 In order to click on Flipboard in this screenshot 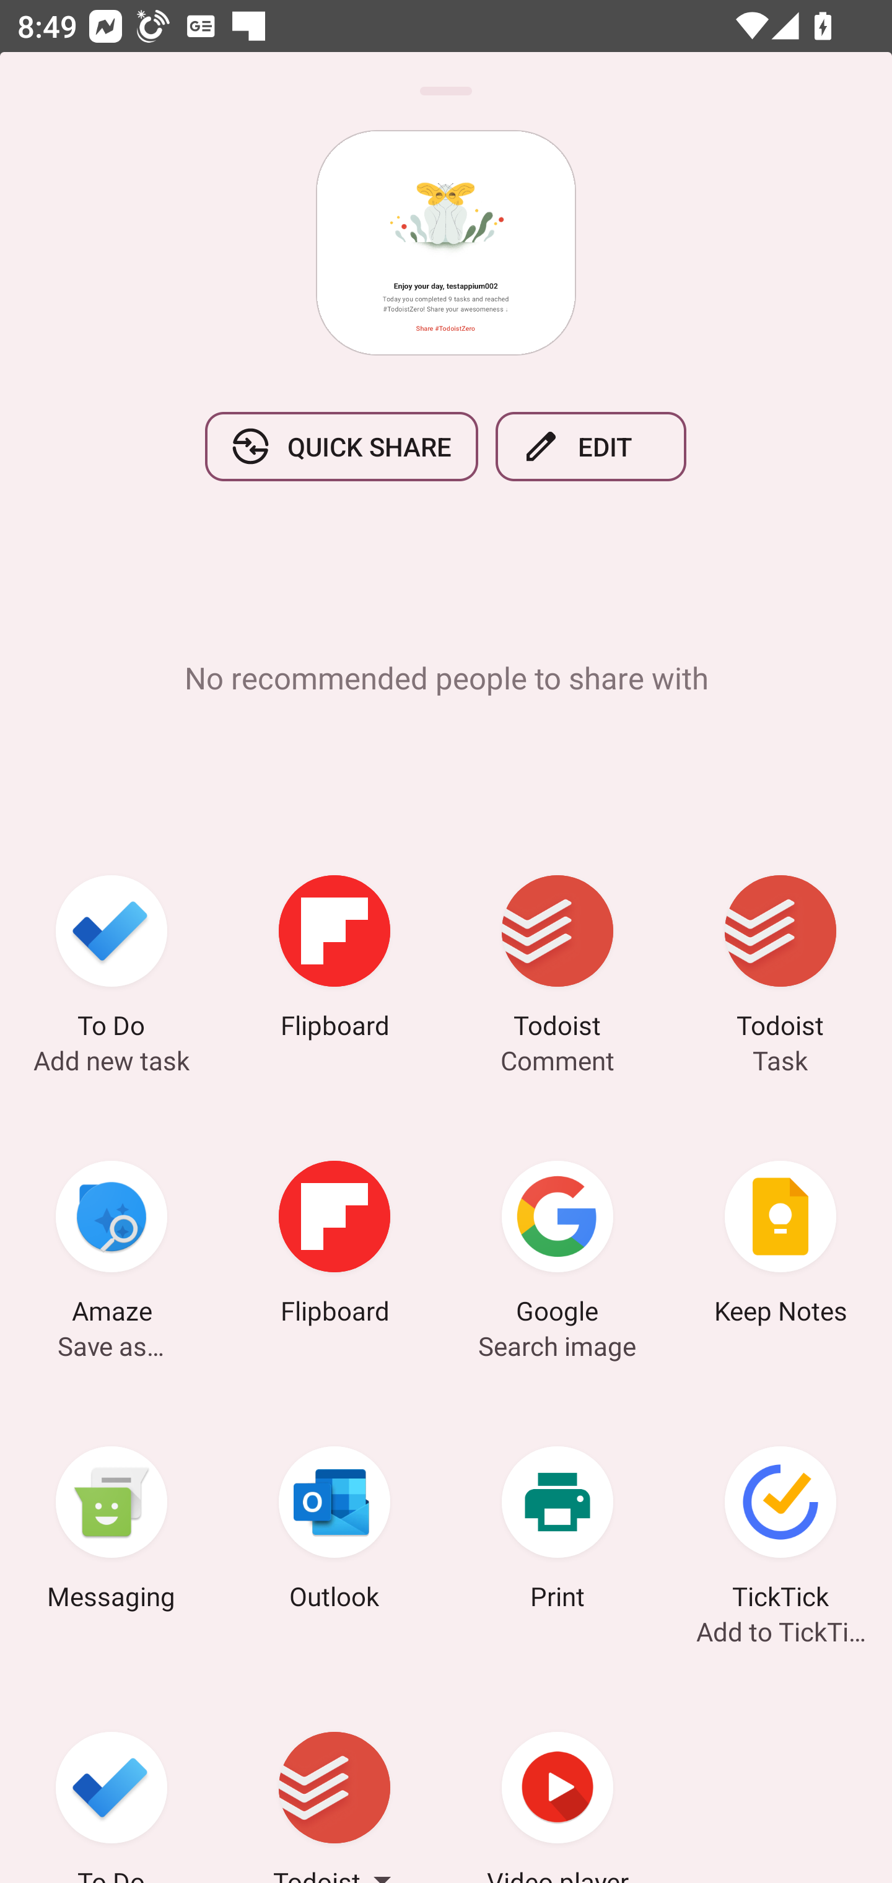, I will do `click(334, 1246)`.